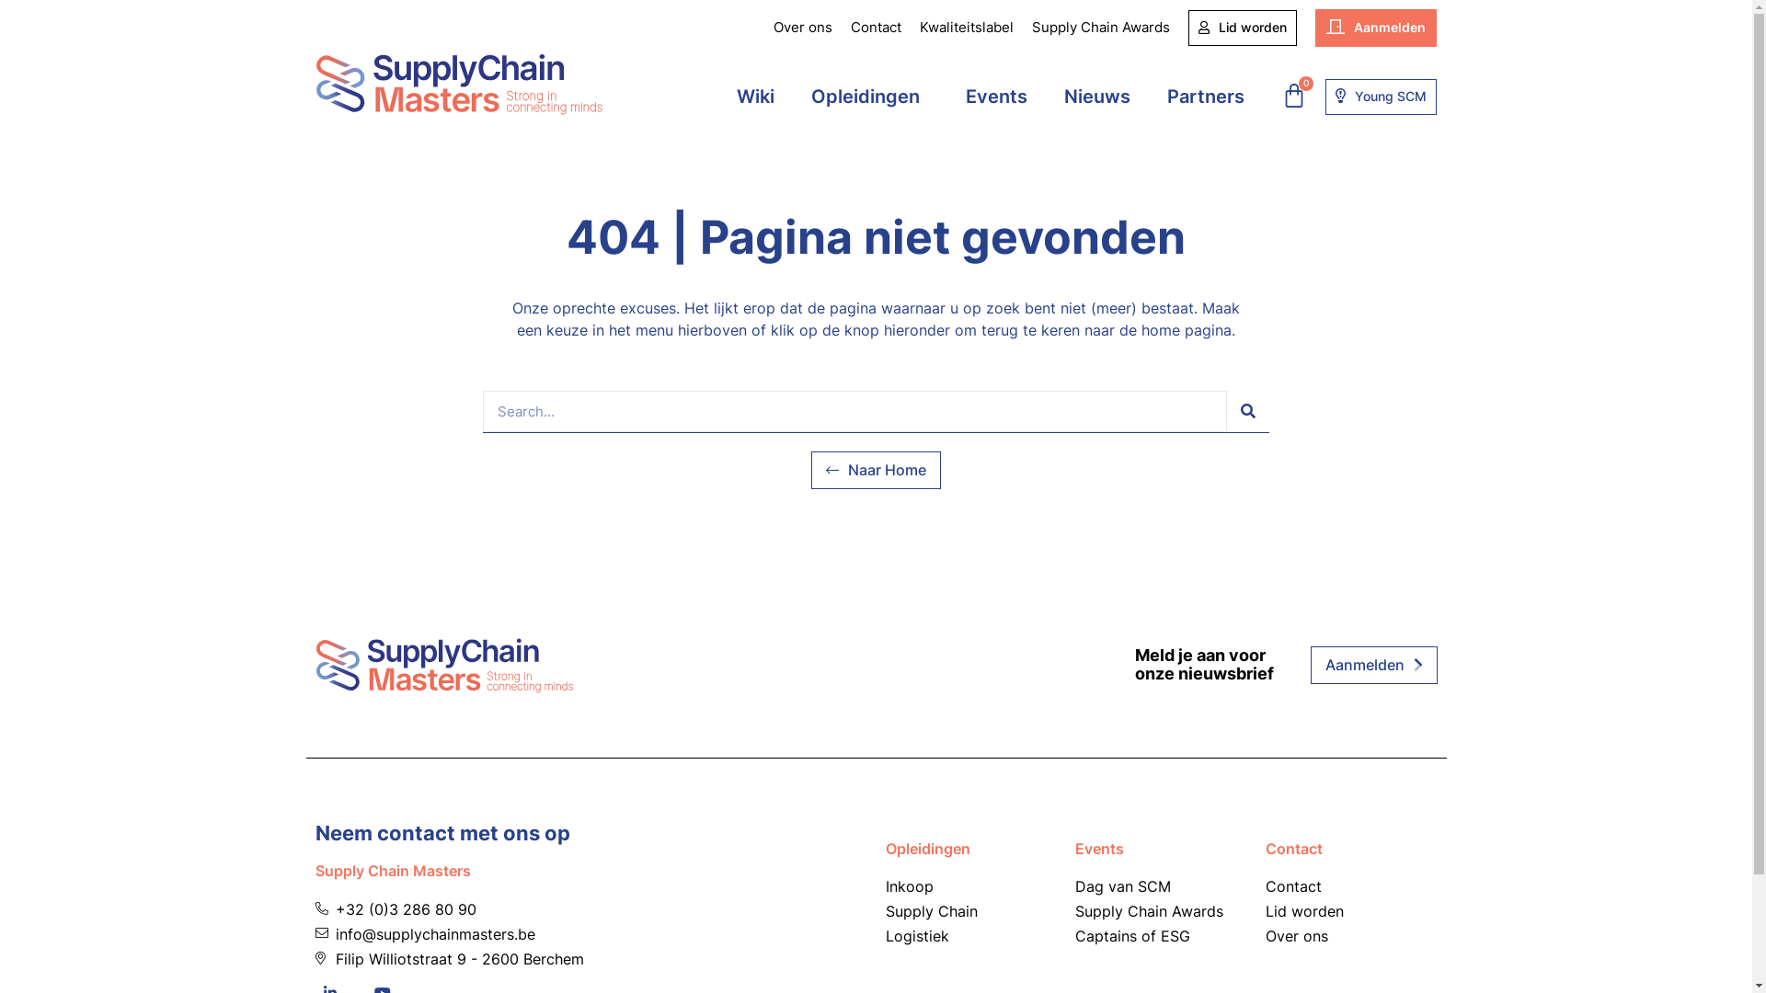  I want to click on Supply Chain, so click(971, 911).